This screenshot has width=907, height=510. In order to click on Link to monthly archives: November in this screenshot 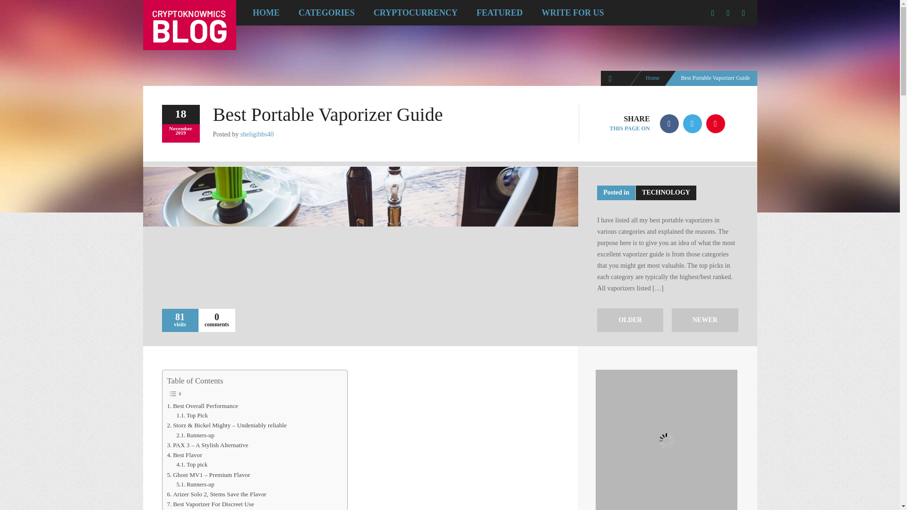, I will do `click(180, 128)`.